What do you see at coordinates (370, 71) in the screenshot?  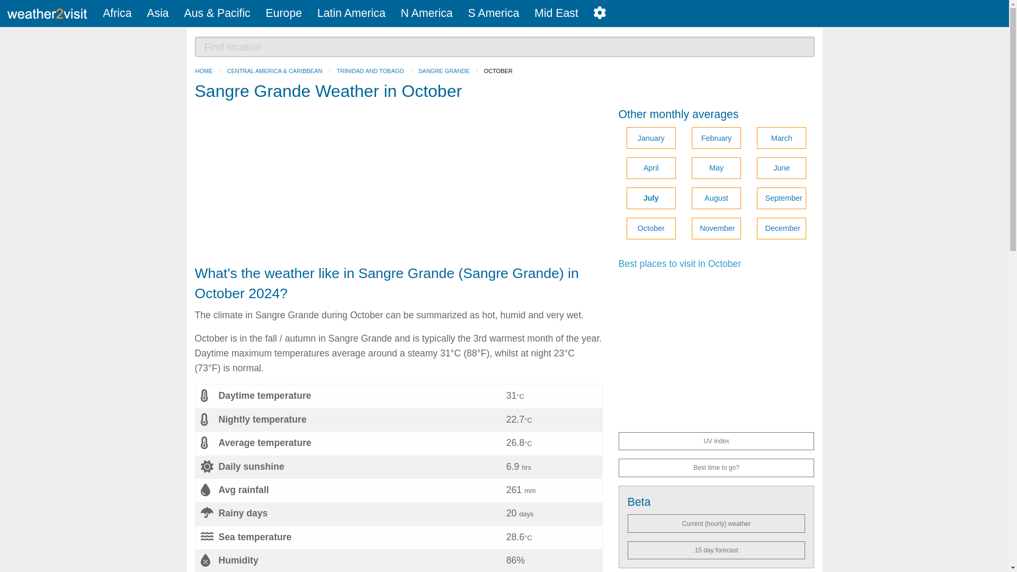 I see `TRINIDAD AND TOBAGO` at bounding box center [370, 71].